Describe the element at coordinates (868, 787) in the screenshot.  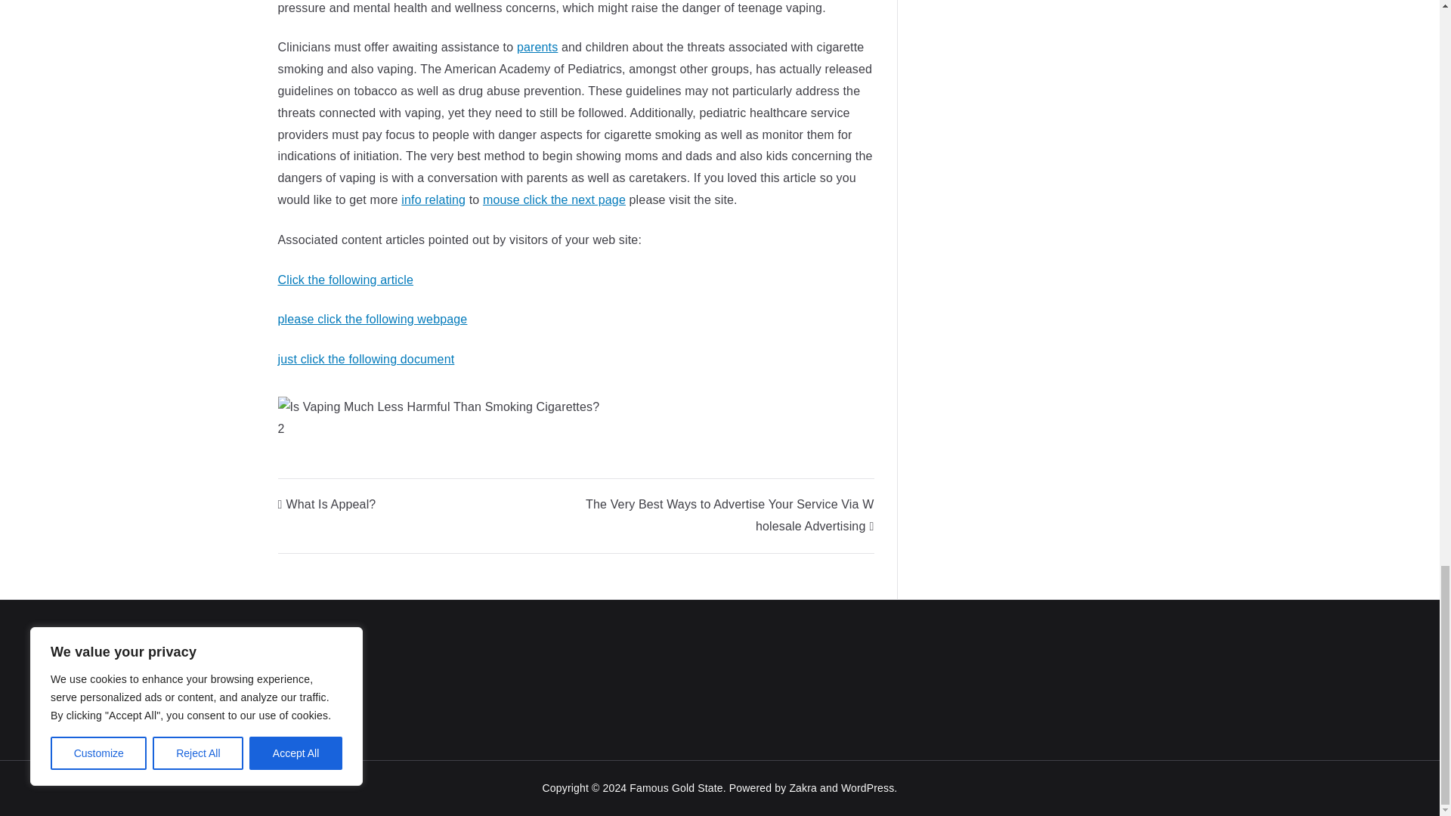
I see `WordPress` at that location.